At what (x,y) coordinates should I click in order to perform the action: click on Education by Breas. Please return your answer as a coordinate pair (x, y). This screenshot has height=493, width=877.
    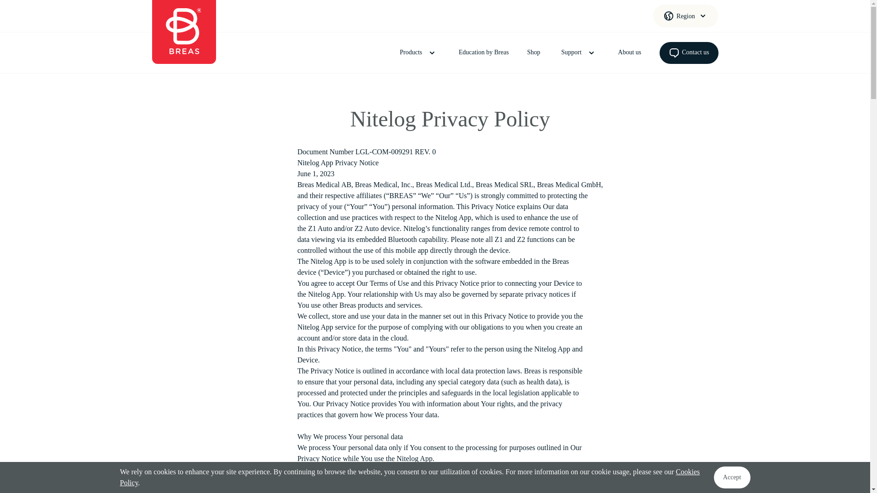
    Looking at the image, I should click on (483, 52).